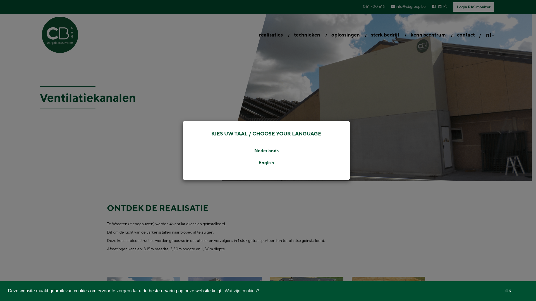  I want to click on info@cbgroep.be, so click(408, 6).